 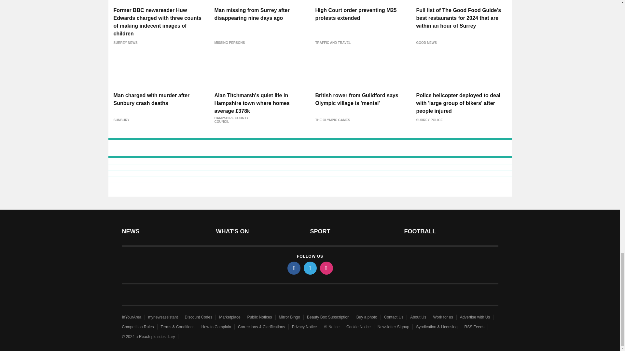 What do you see at coordinates (310, 268) in the screenshot?
I see `twitter` at bounding box center [310, 268].